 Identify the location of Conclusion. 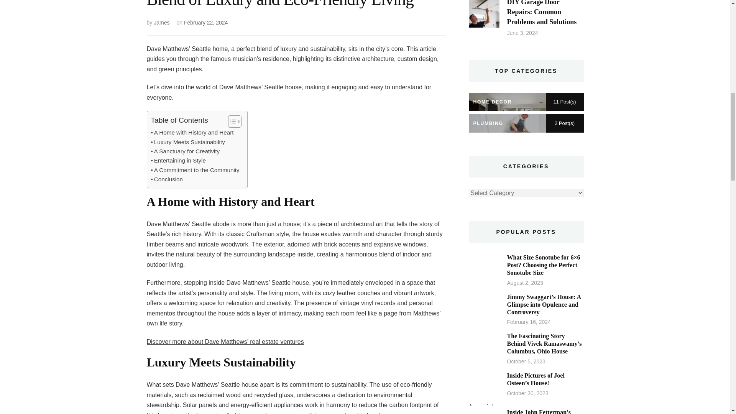
(167, 179).